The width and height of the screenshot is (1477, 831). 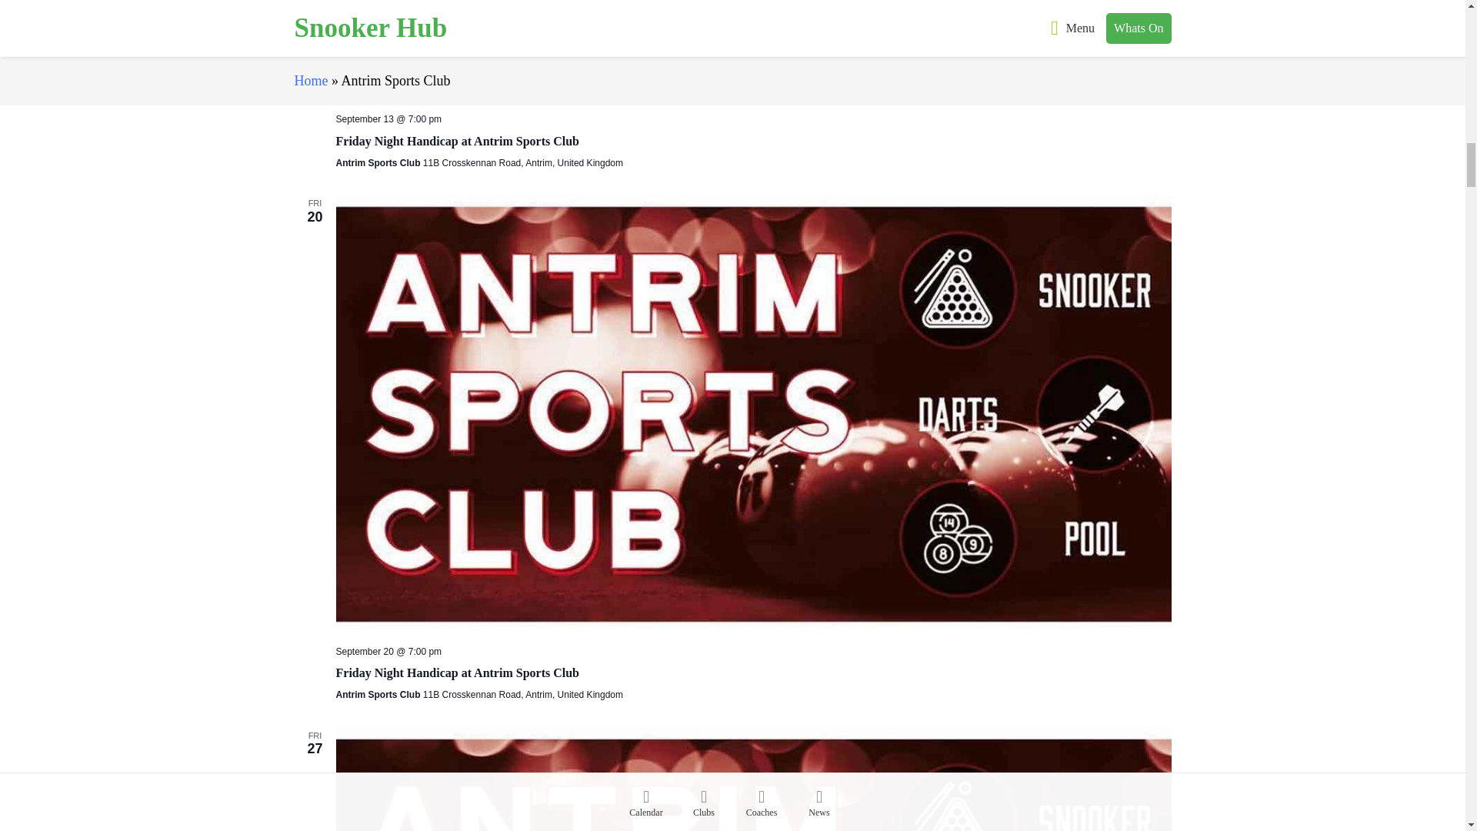 I want to click on Friday Night Handicap at Antrim Sports Club, so click(x=752, y=50).